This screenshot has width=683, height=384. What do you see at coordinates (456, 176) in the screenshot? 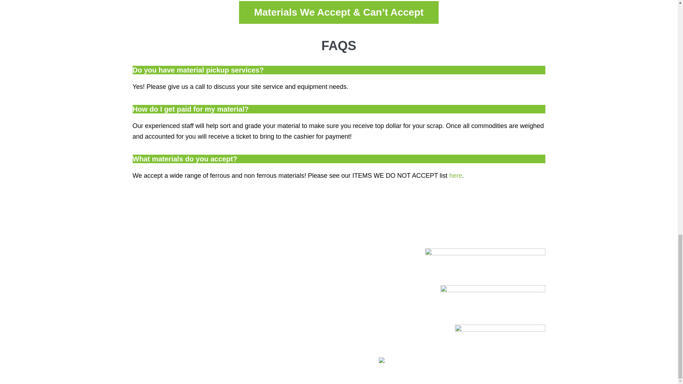
I see `here` at bounding box center [456, 176].